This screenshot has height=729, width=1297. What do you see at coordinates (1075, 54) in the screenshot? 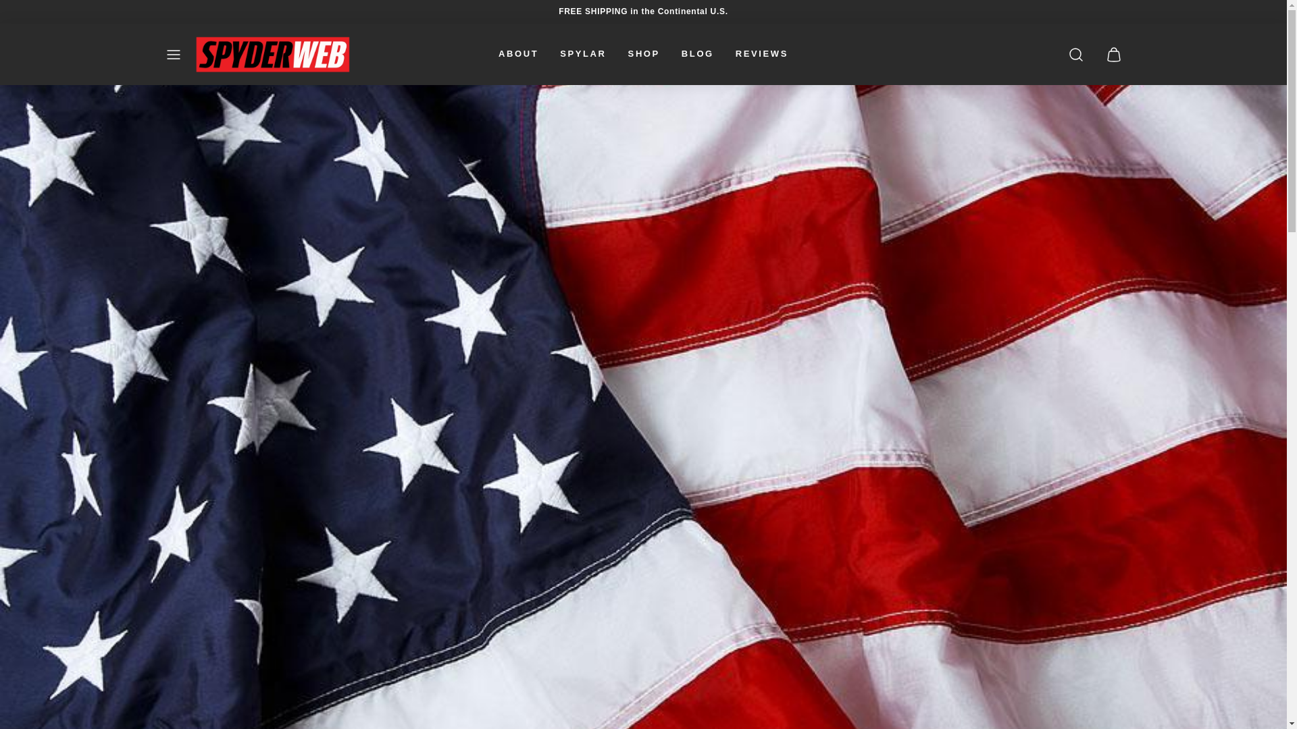
I see `SEARCH` at bounding box center [1075, 54].